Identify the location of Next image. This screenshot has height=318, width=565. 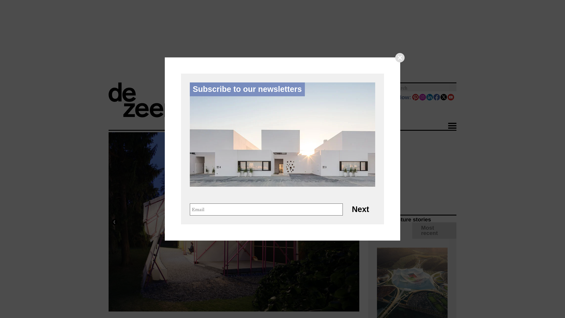
(353, 222).